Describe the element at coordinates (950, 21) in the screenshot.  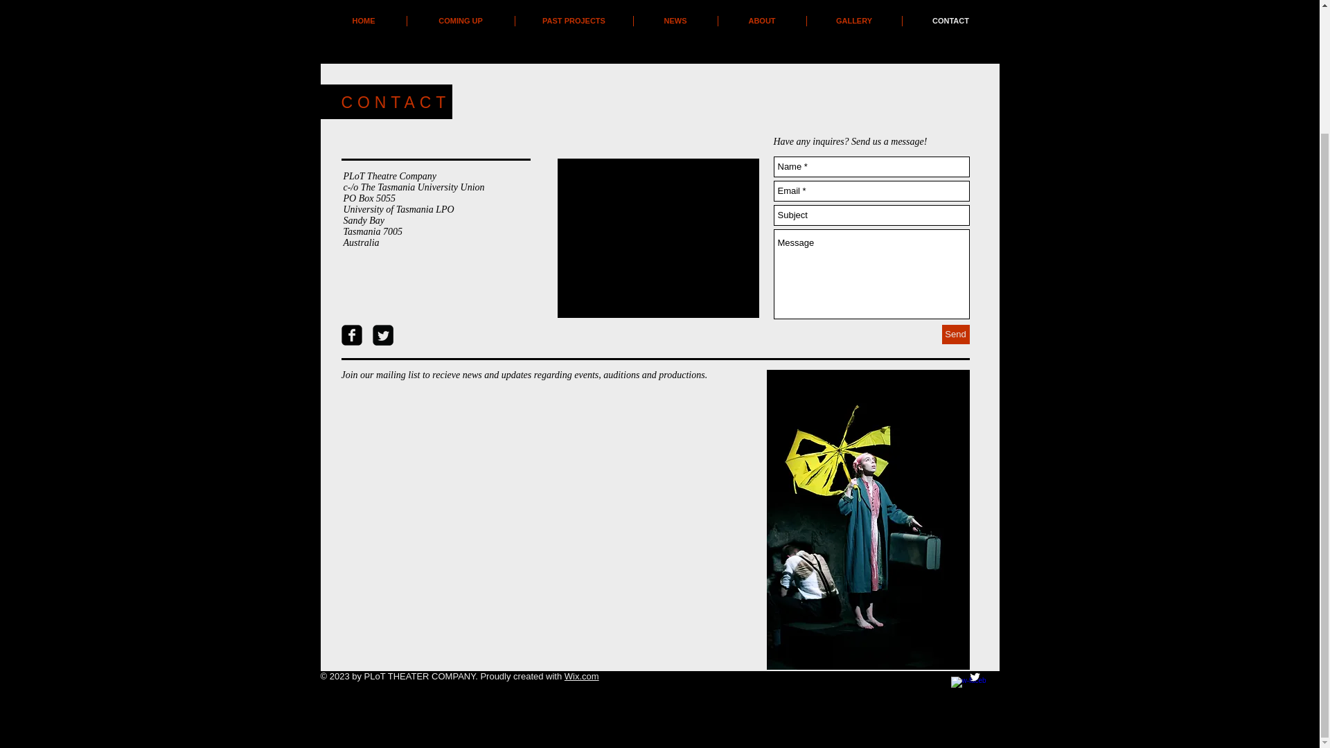
I see `CONTACT` at that location.